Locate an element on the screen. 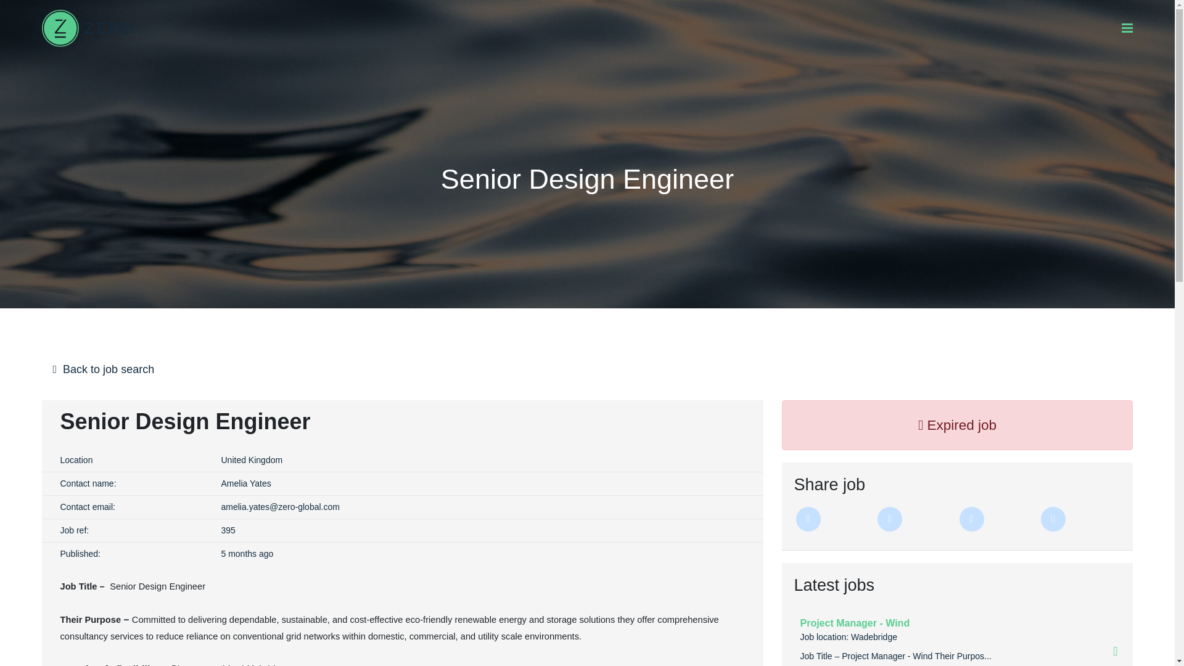 The width and height of the screenshot is (1184, 666). Back to job search is located at coordinates (588, 370).